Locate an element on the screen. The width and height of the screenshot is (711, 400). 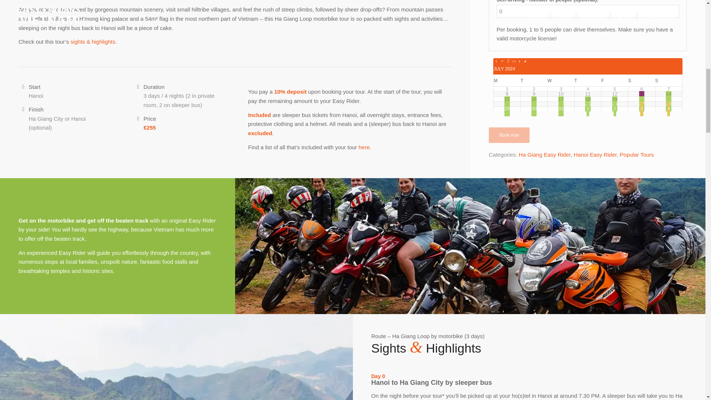
This date is available is located at coordinates (534, 89).